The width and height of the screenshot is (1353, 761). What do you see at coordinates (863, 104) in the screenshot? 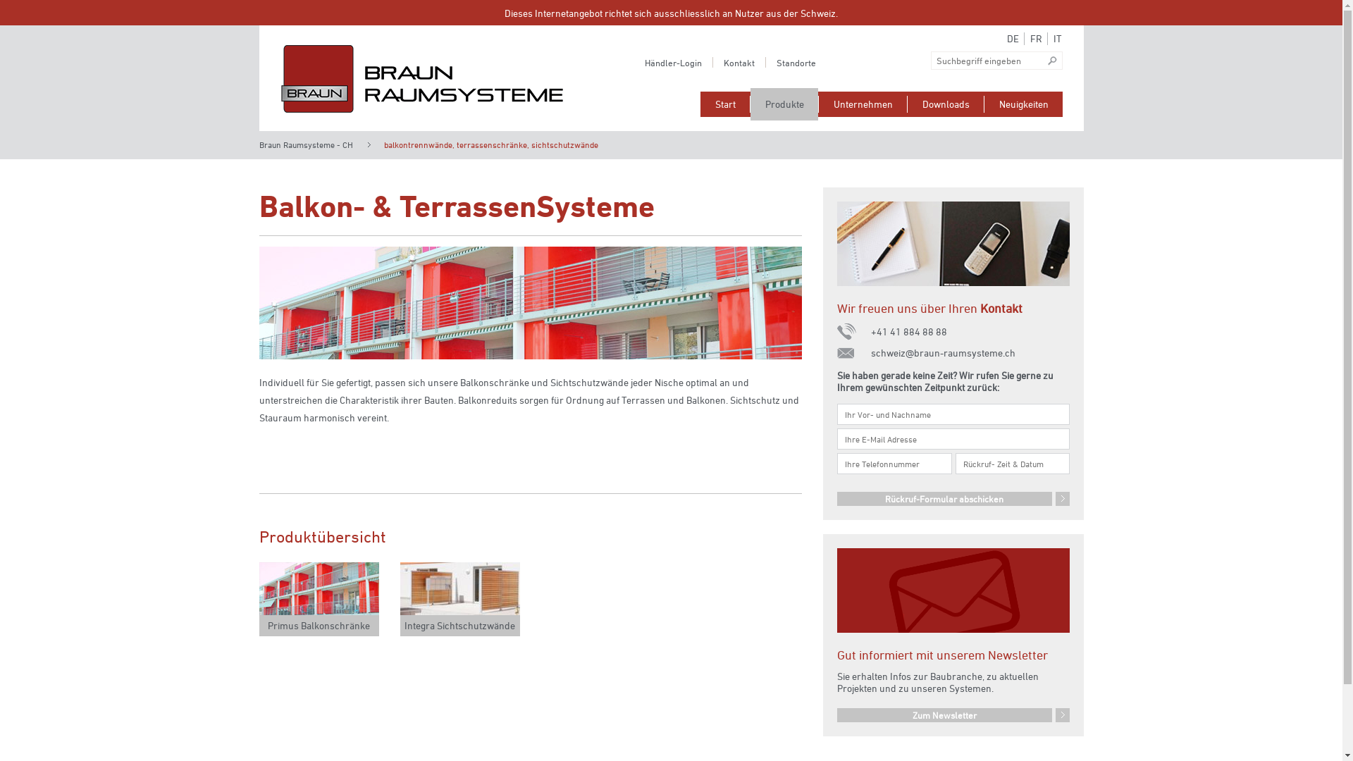
I see `Unternehmen` at bounding box center [863, 104].